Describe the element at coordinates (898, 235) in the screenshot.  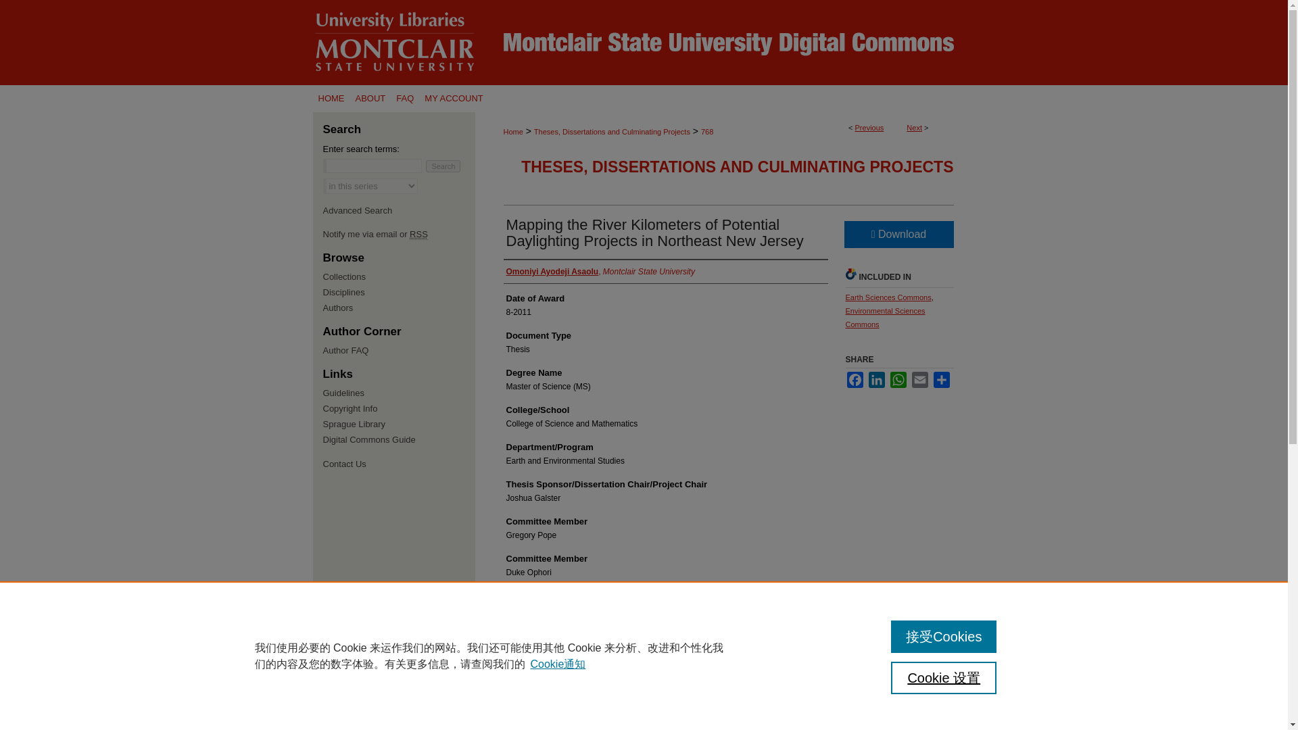
I see `Download` at that location.